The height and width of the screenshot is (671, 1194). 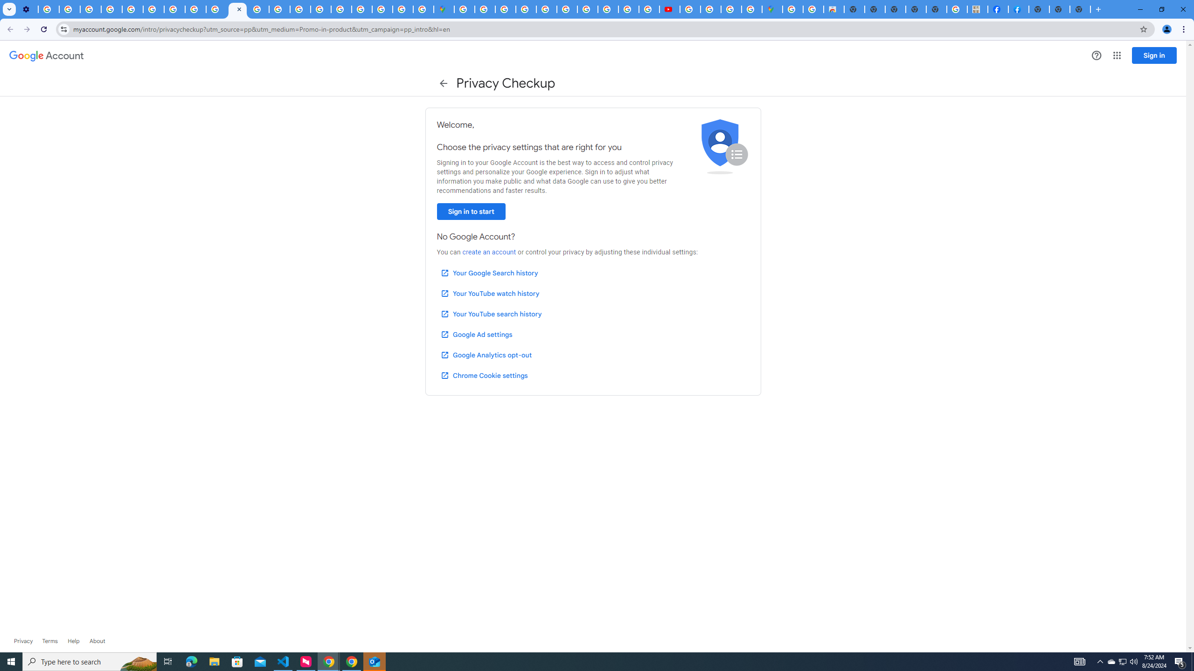 I want to click on New Tab, so click(x=1038, y=9).